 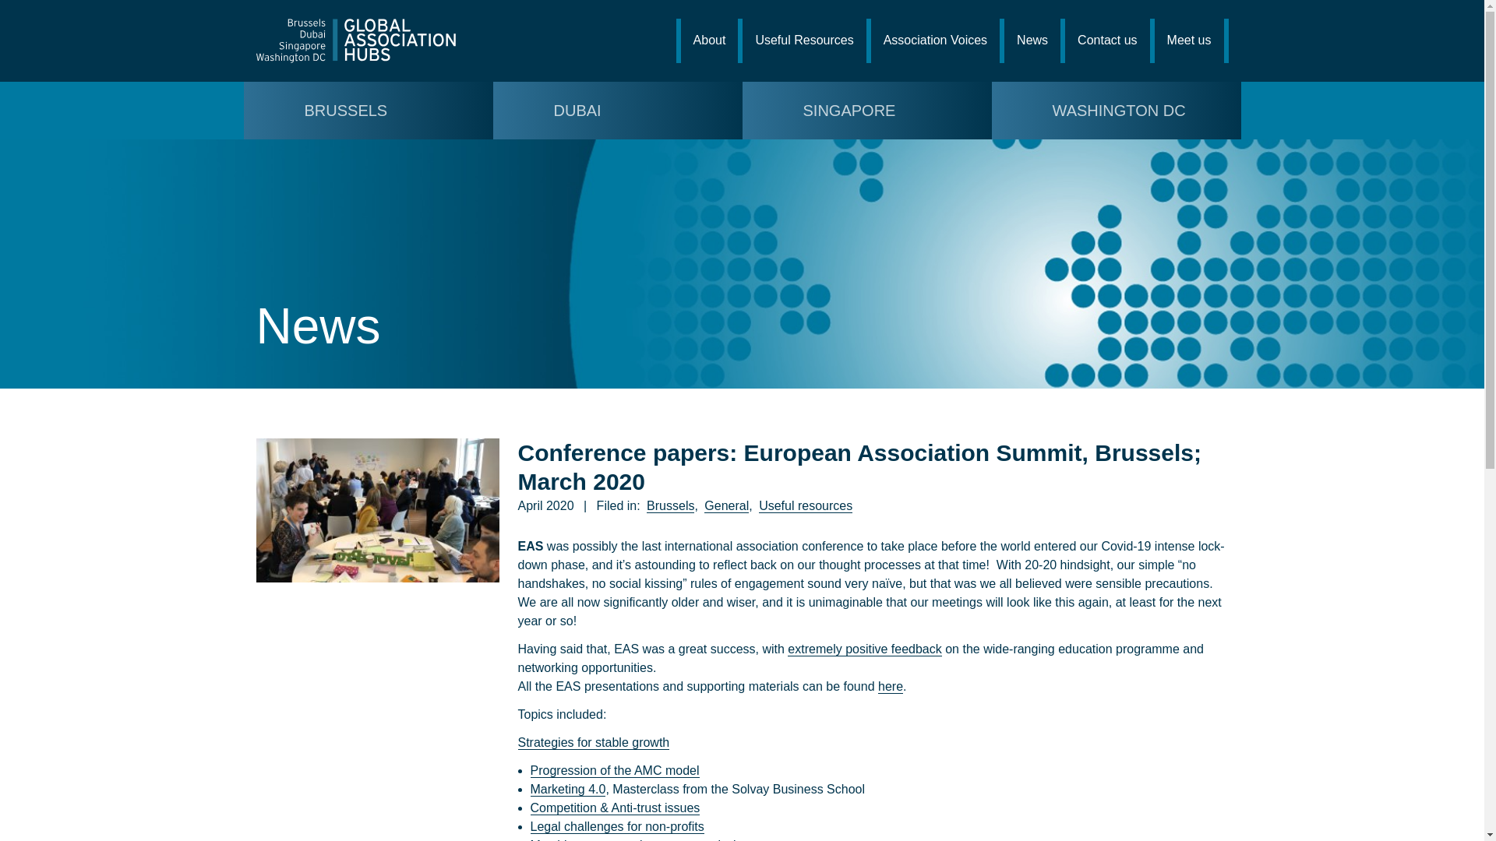 I want to click on Useful Resources, so click(x=804, y=40).